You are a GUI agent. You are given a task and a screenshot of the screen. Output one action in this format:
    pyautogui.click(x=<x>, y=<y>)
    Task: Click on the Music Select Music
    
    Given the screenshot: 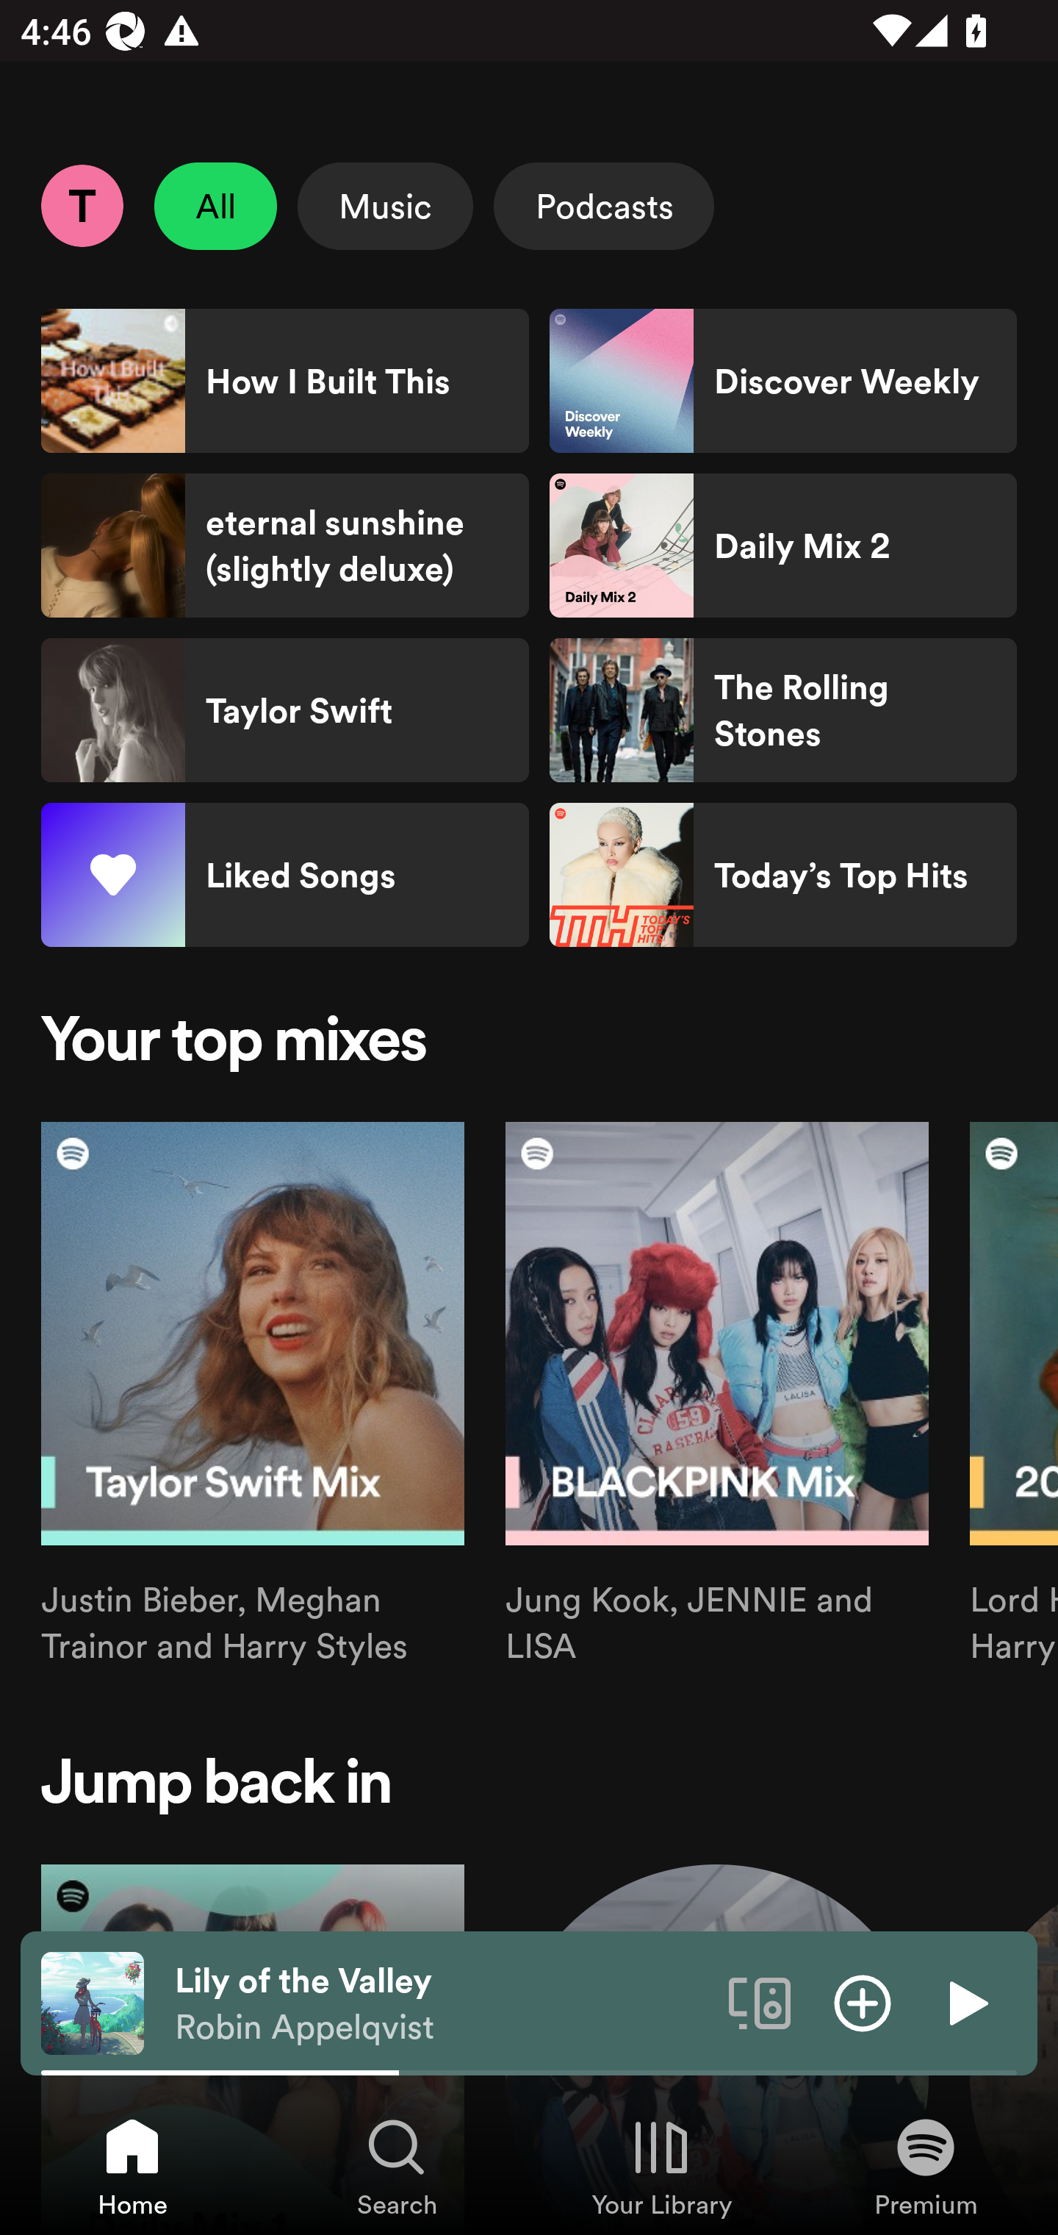 What is the action you would take?
    pyautogui.click(x=385, y=206)
    